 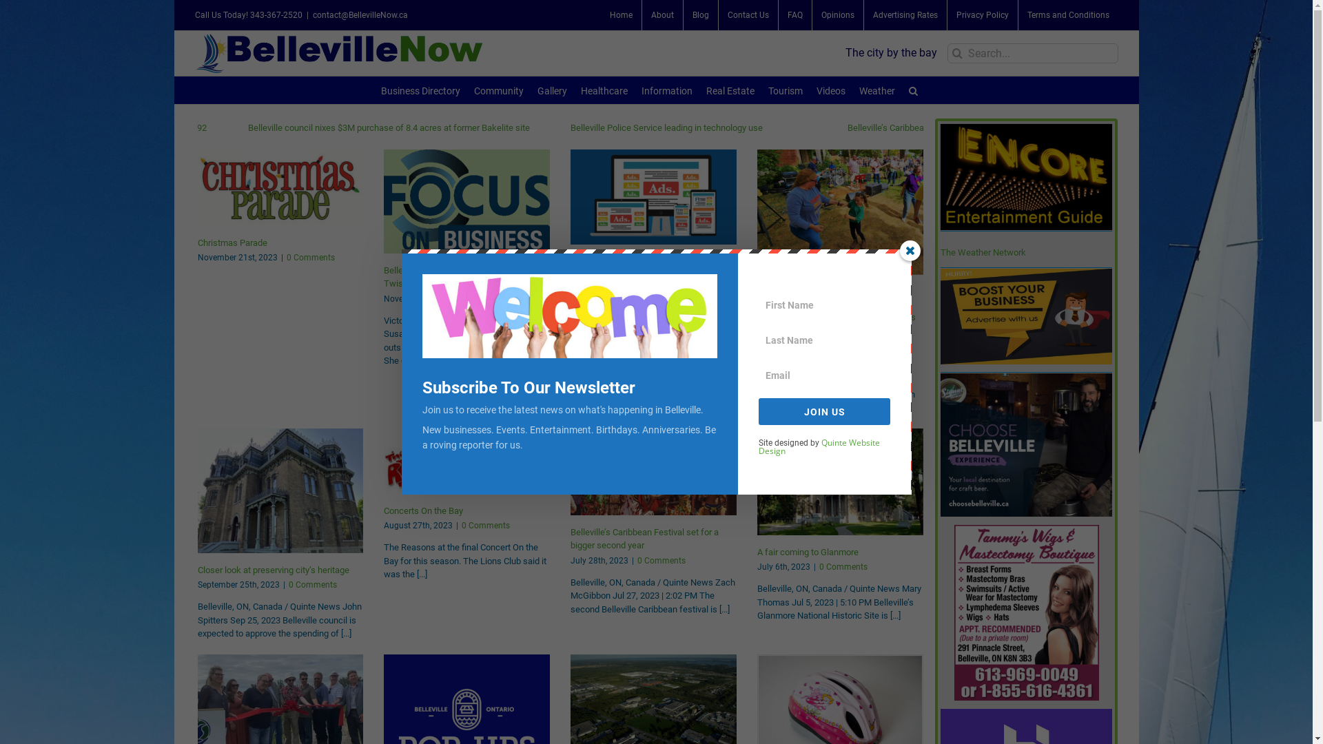 What do you see at coordinates (498, 298) in the screenshot?
I see `0 Comments` at bounding box center [498, 298].